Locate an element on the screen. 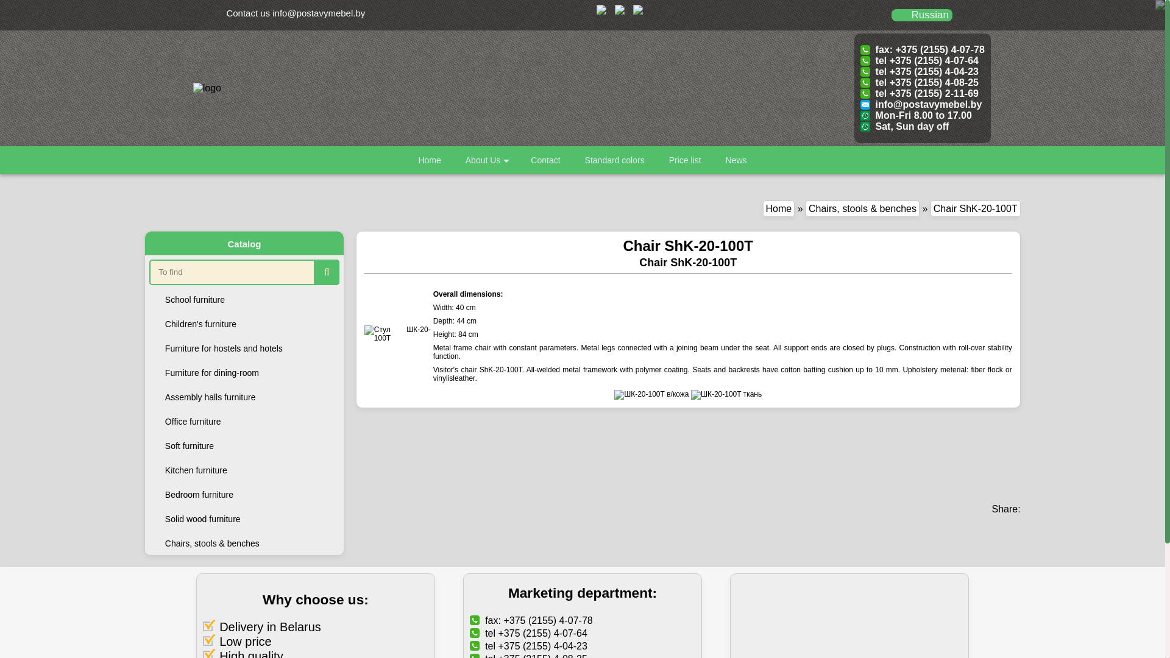  tel +375 (2155) 4-04-23 is located at coordinates (529, 646).